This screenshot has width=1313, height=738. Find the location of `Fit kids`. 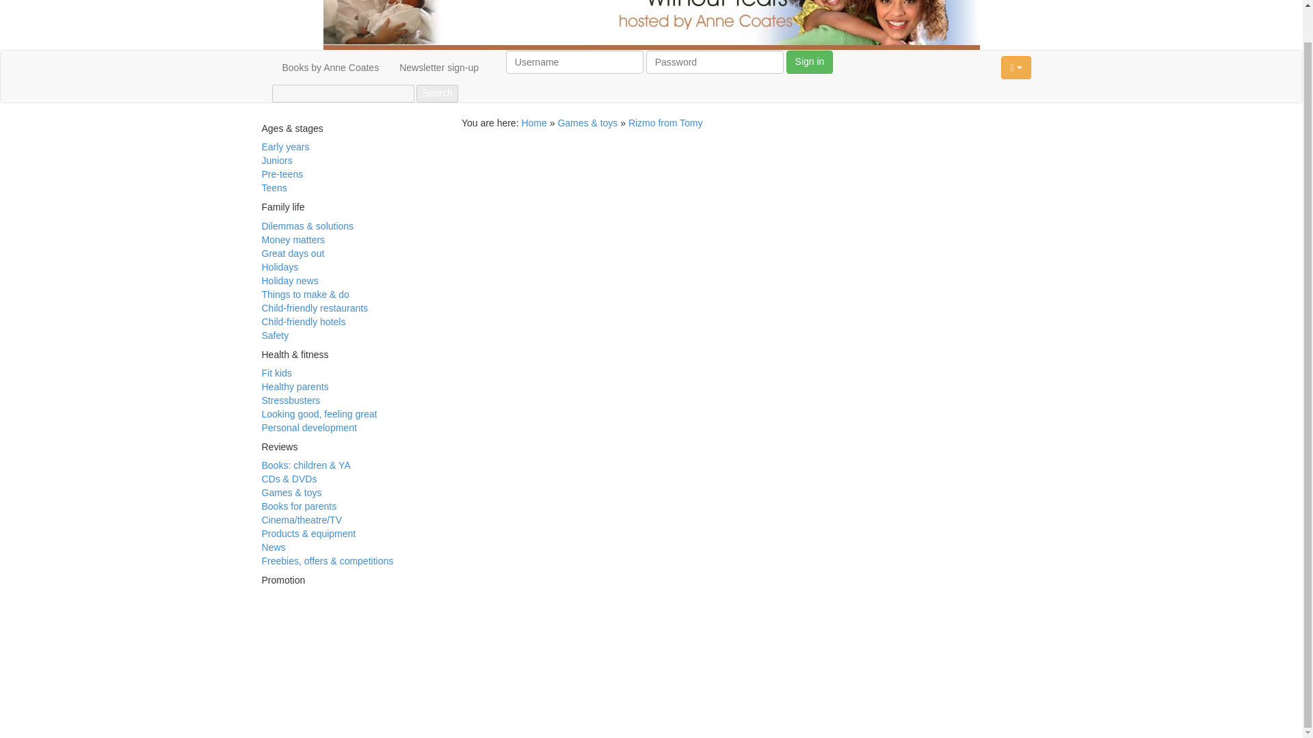

Fit kids is located at coordinates (276, 373).